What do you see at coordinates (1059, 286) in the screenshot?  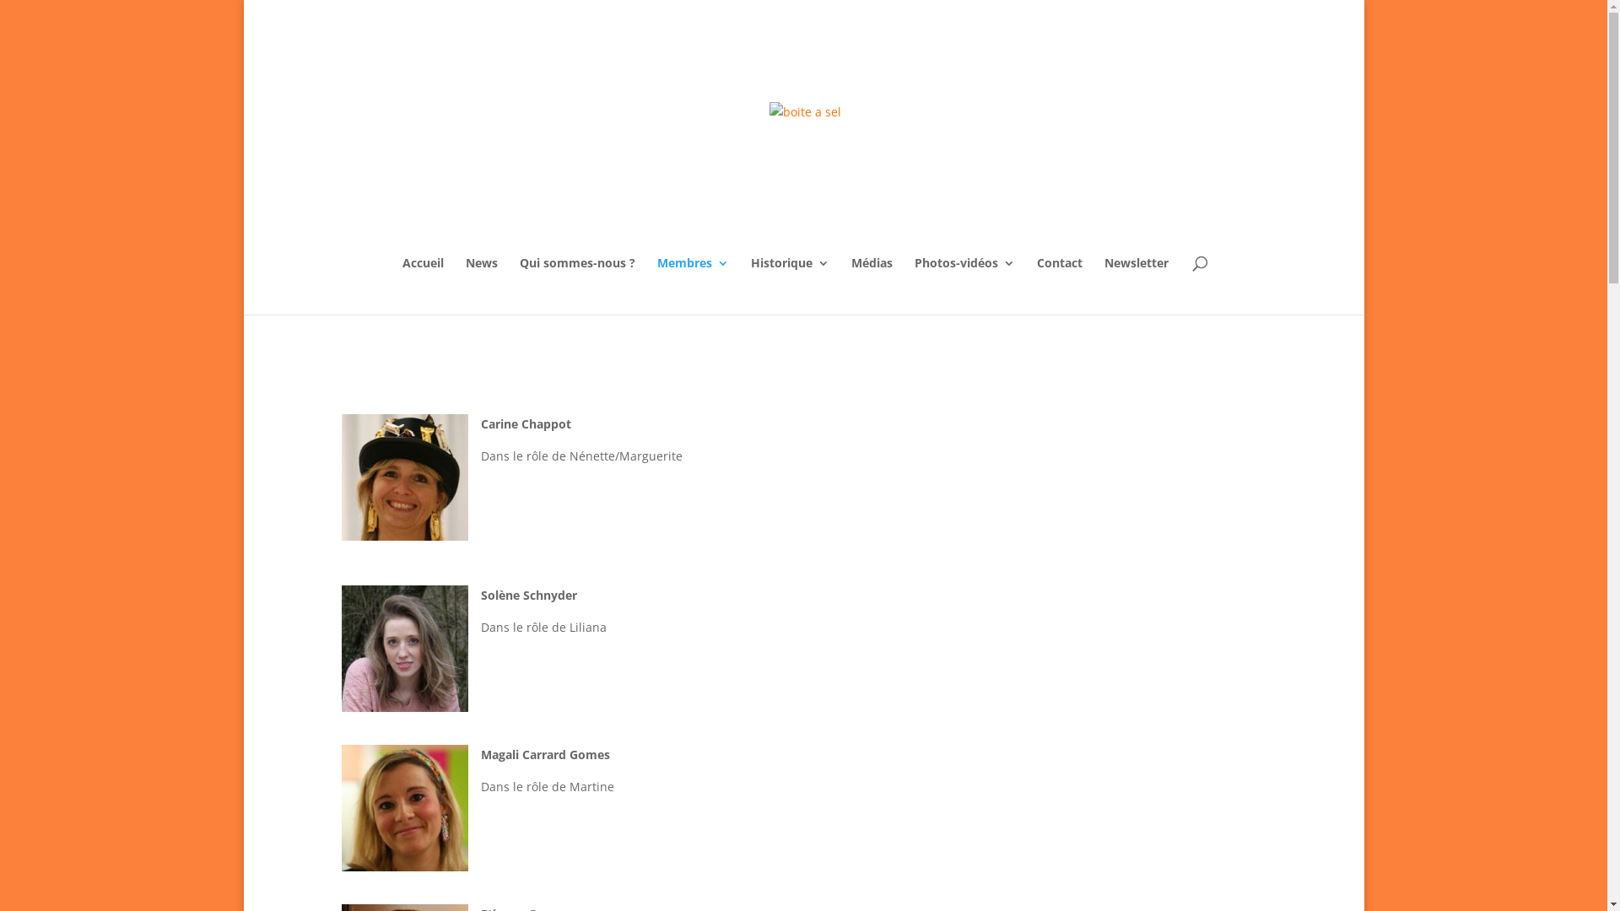 I see `Contact` at bounding box center [1059, 286].